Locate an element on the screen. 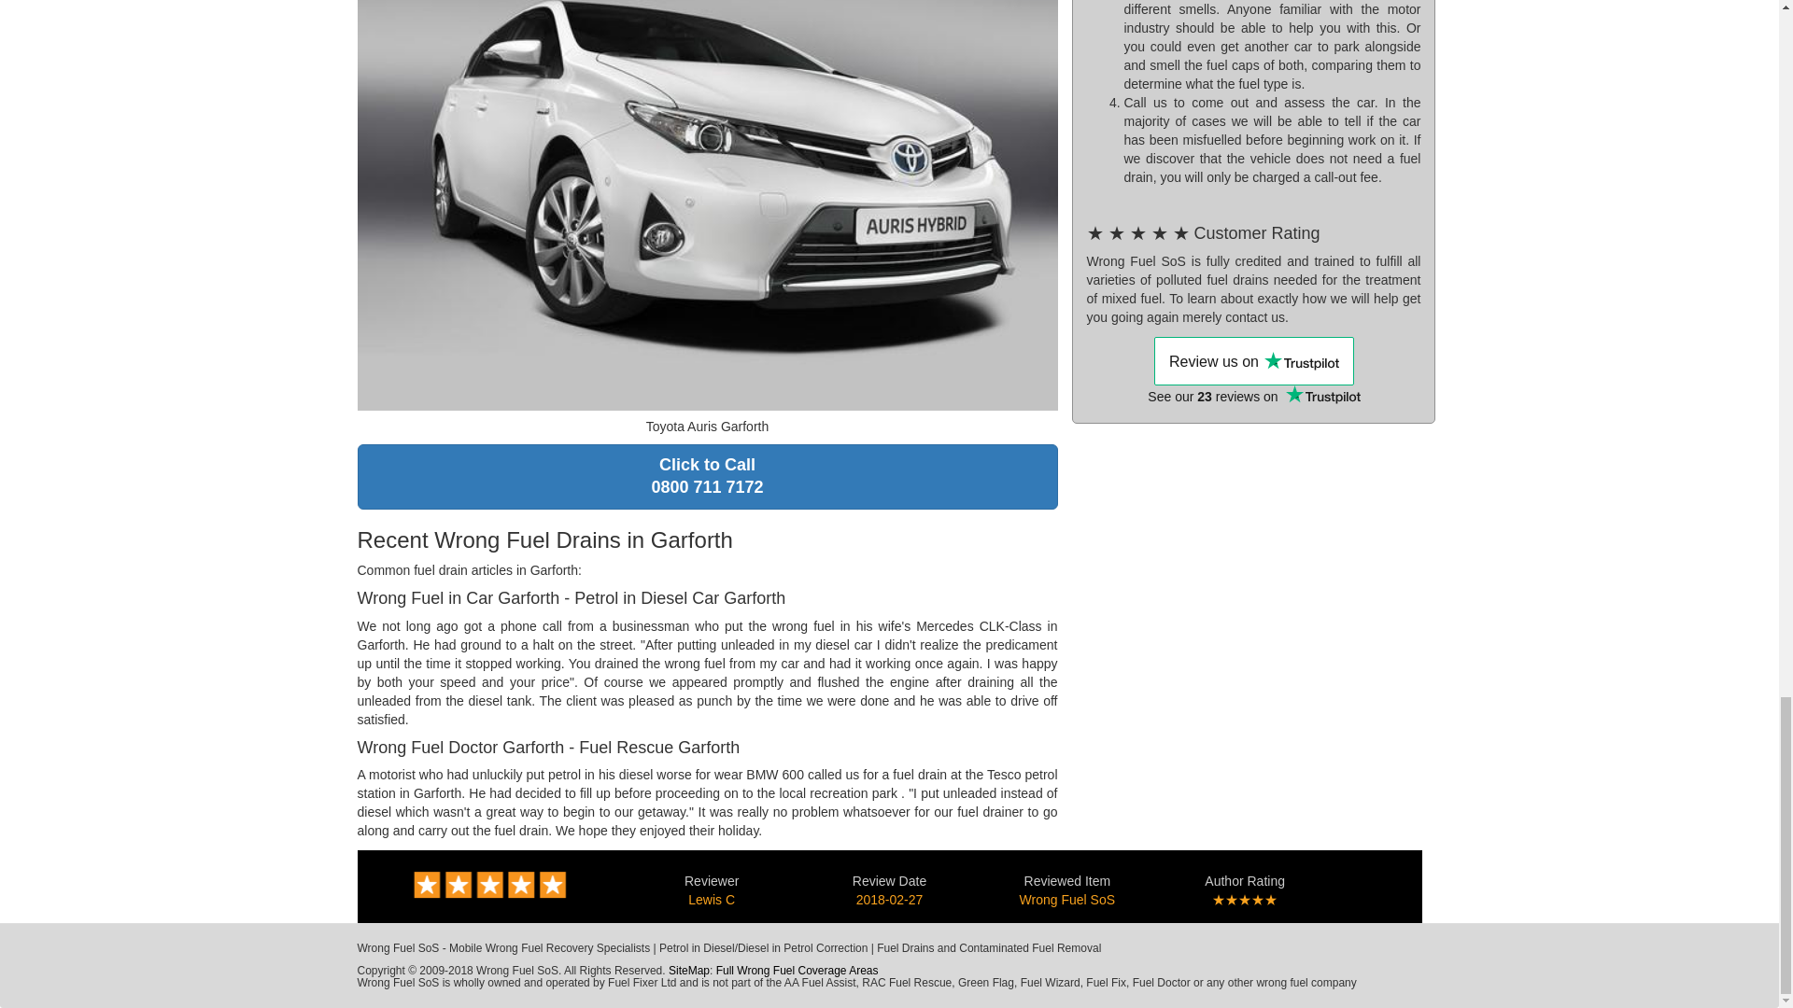  Reviews is located at coordinates (1067, 900).